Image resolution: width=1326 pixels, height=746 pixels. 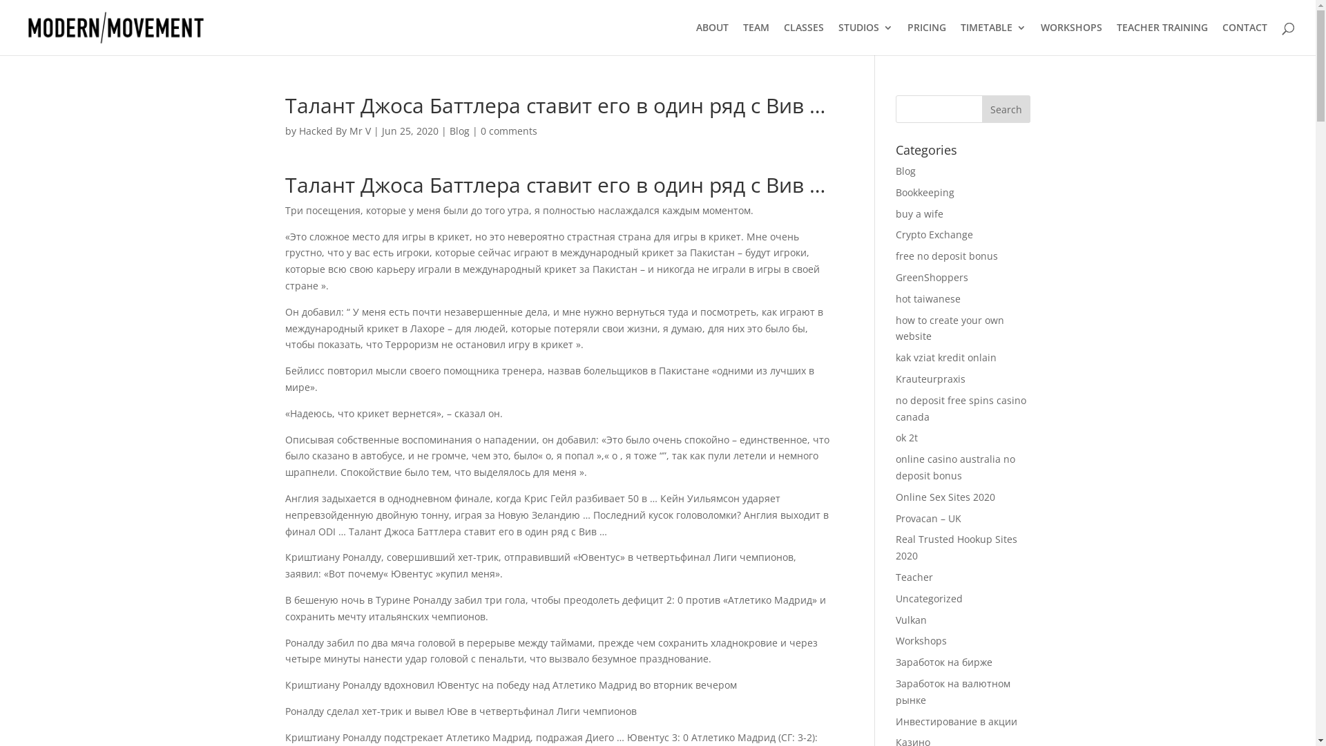 I want to click on TIMETABLE, so click(x=993, y=39).